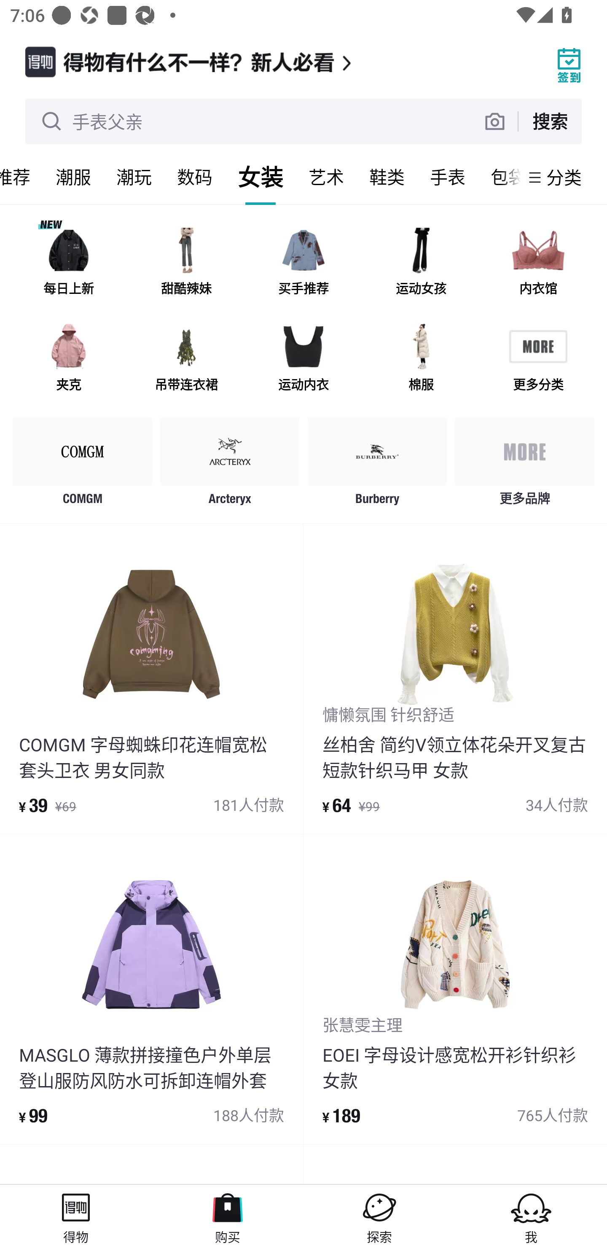 Image resolution: width=607 pixels, height=1248 pixels. I want to click on 搜索, so click(550, 121).